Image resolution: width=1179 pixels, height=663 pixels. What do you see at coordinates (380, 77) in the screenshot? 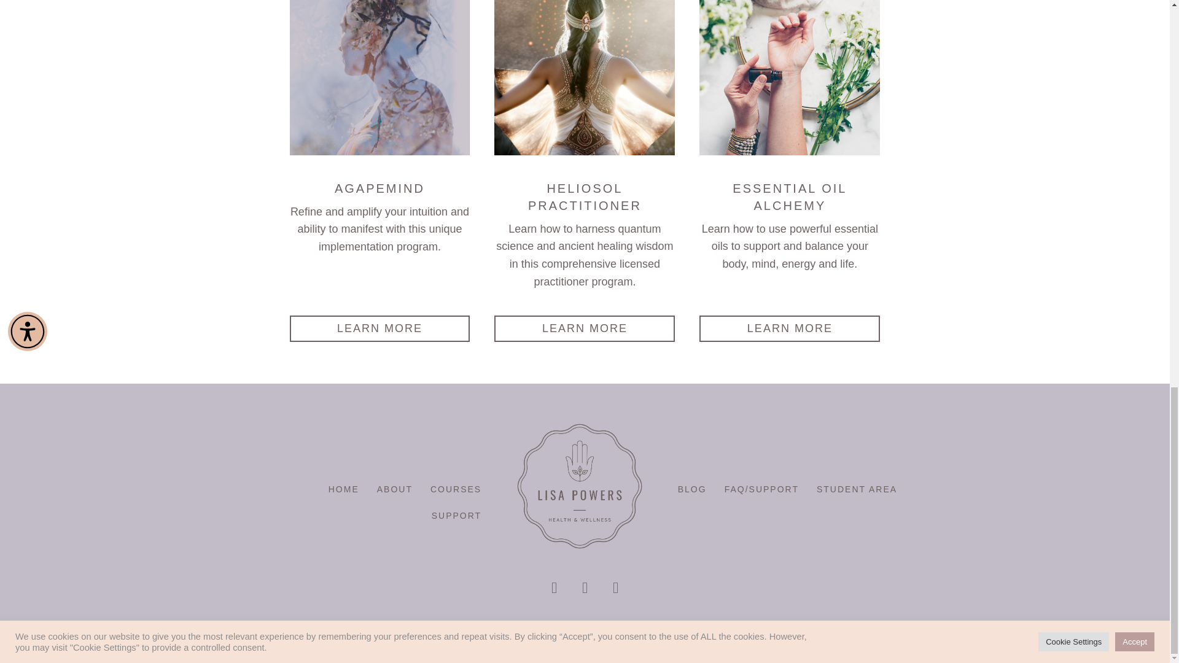
I see `AGAPEMIND I'M IN` at bounding box center [380, 77].